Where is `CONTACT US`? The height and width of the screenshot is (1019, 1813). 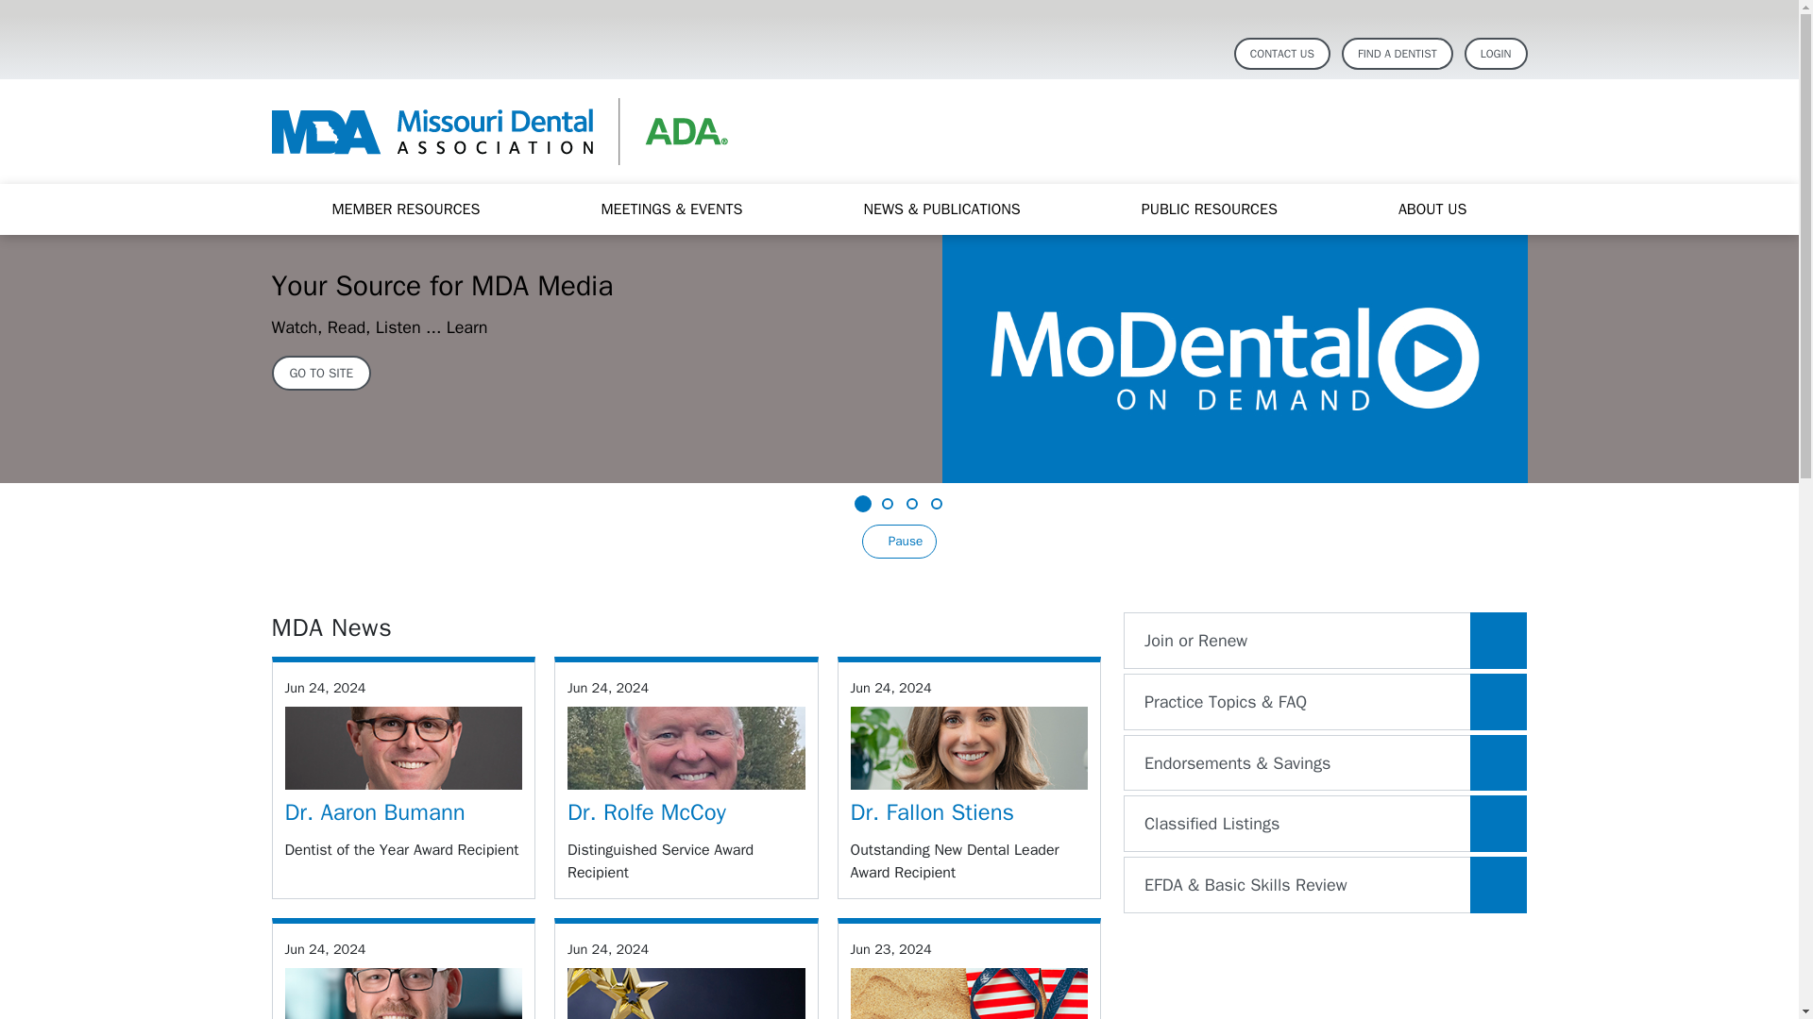
CONTACT US is located at coordinates (1282, 53).